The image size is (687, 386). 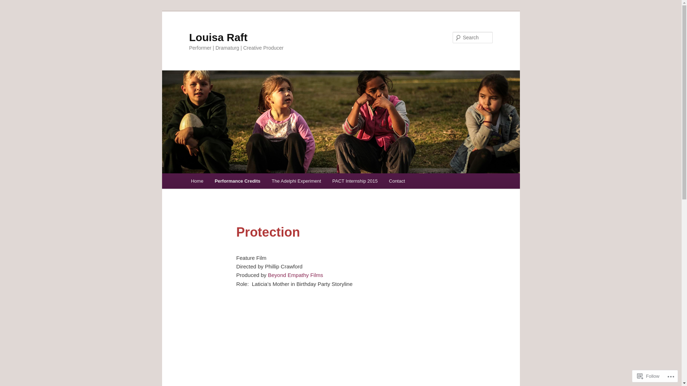 What do you see at coordinates (296, 275) in the screenshot?
I see `Beyond Empathy Films` at bounding box center [296, 275].